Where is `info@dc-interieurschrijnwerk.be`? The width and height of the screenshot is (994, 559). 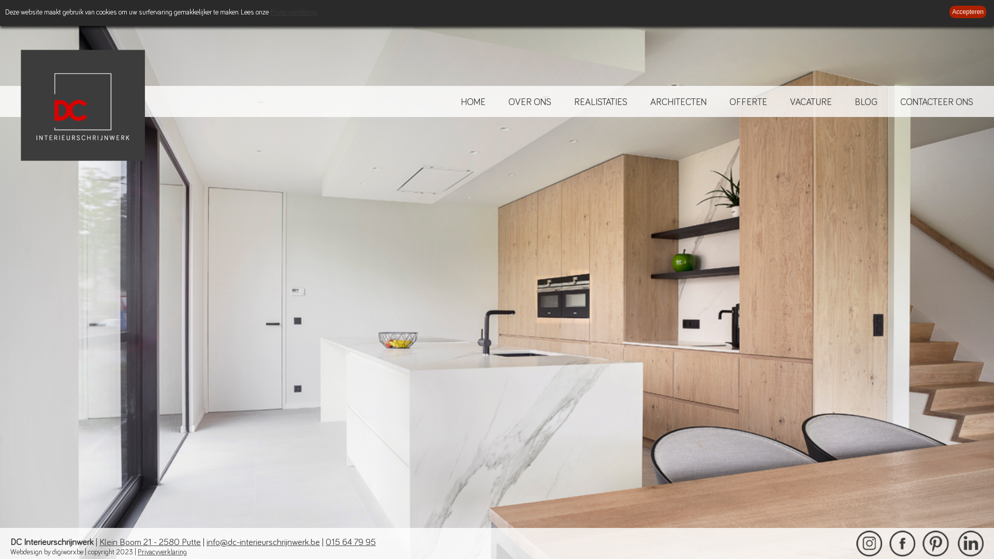 info@dc-interieurschrijnwerk.be is located at coordinates (263, 542).